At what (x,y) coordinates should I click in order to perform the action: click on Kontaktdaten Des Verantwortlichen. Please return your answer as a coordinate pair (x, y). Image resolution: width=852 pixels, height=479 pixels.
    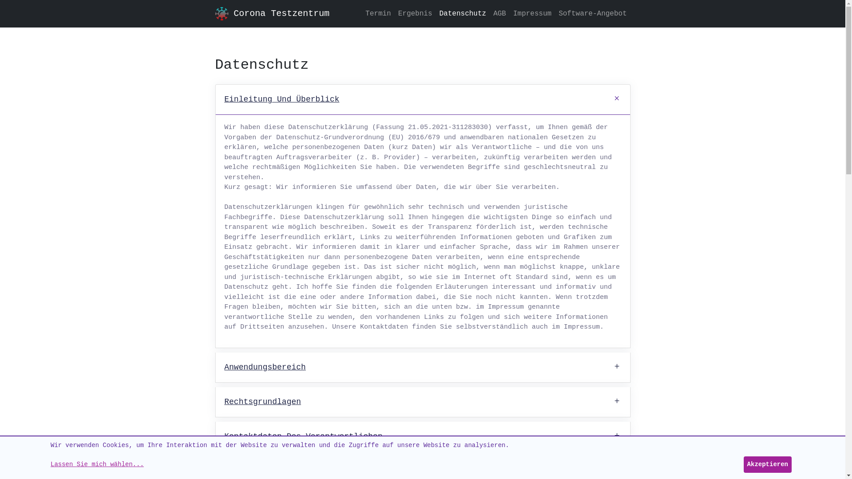
    Looking at the image, I should click on (423, 436).